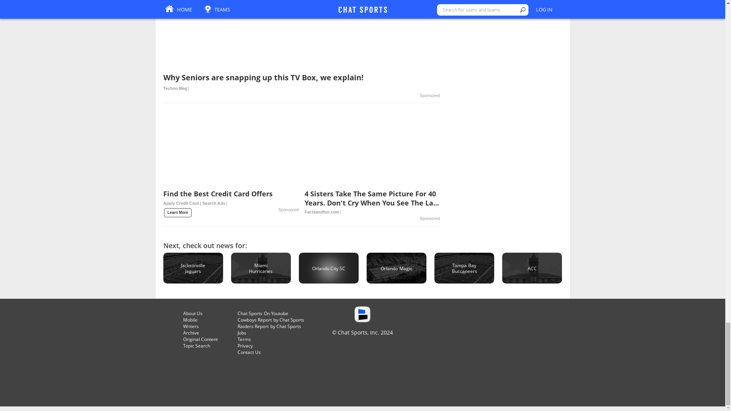  Describe the element at coordinates (231, 200) in the screenshot. I see `Find the Best Credit Card Offers` at that location.